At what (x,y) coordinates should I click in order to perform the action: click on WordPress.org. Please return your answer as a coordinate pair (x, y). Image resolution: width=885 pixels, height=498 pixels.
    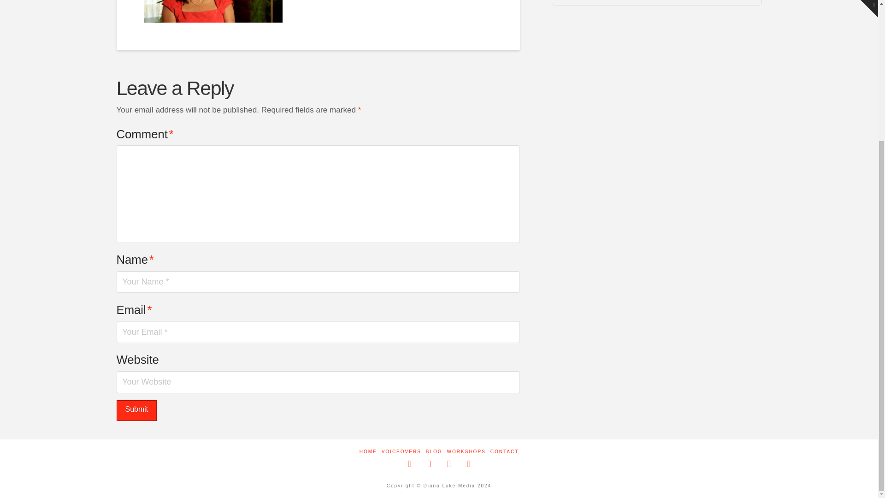
    Looking at the image, I should click on (656, 3).